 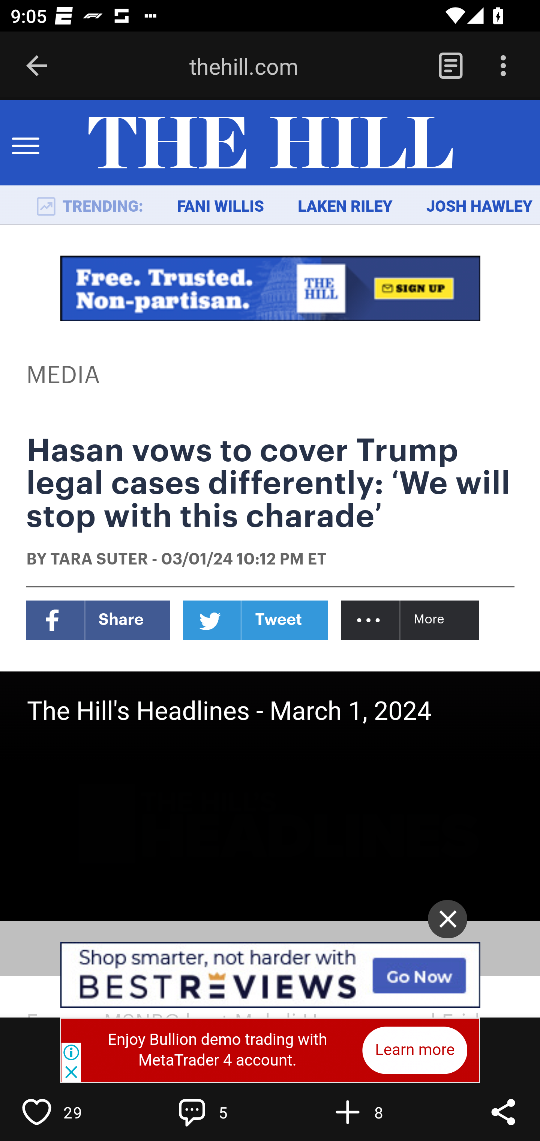 What do you see at coordinates (503, 66) in the screenshot?
I see `Options` at bounding box center [503, 66].